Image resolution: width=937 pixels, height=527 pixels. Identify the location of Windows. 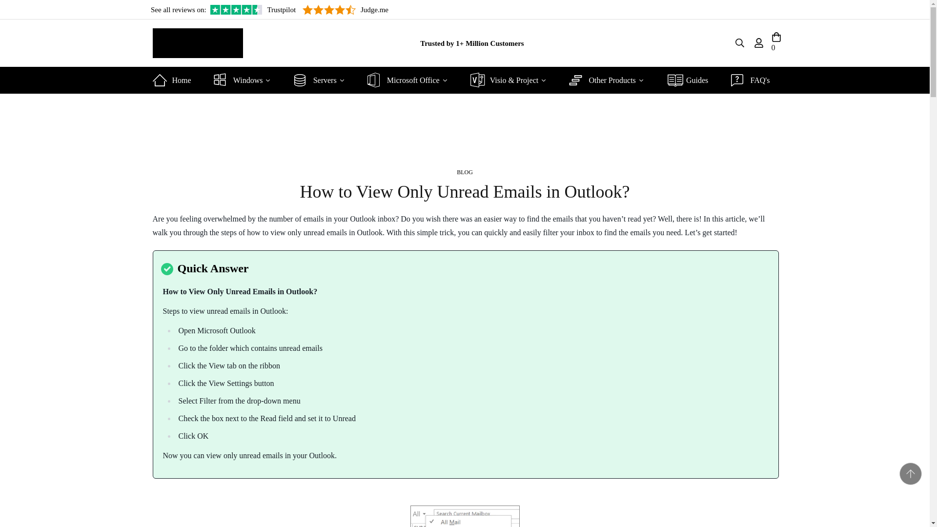
(246, 80).